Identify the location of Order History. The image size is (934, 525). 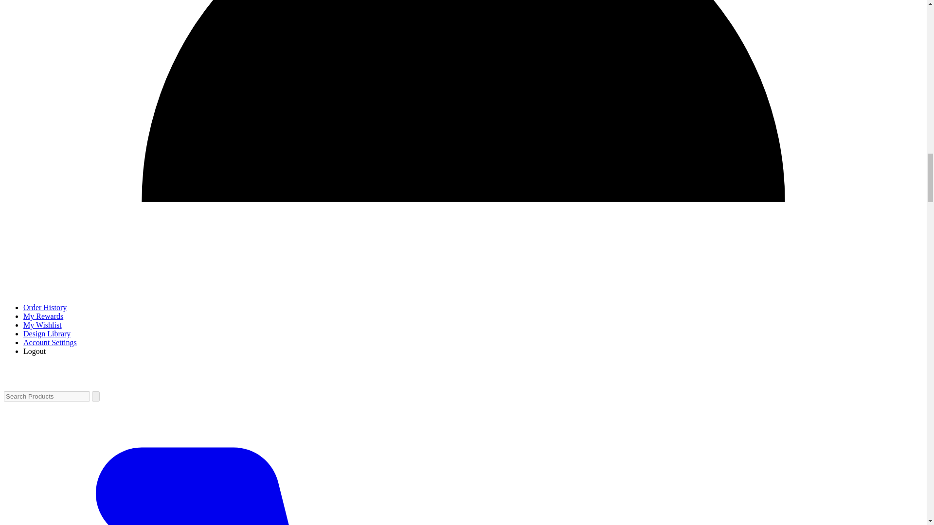
(45, 307).